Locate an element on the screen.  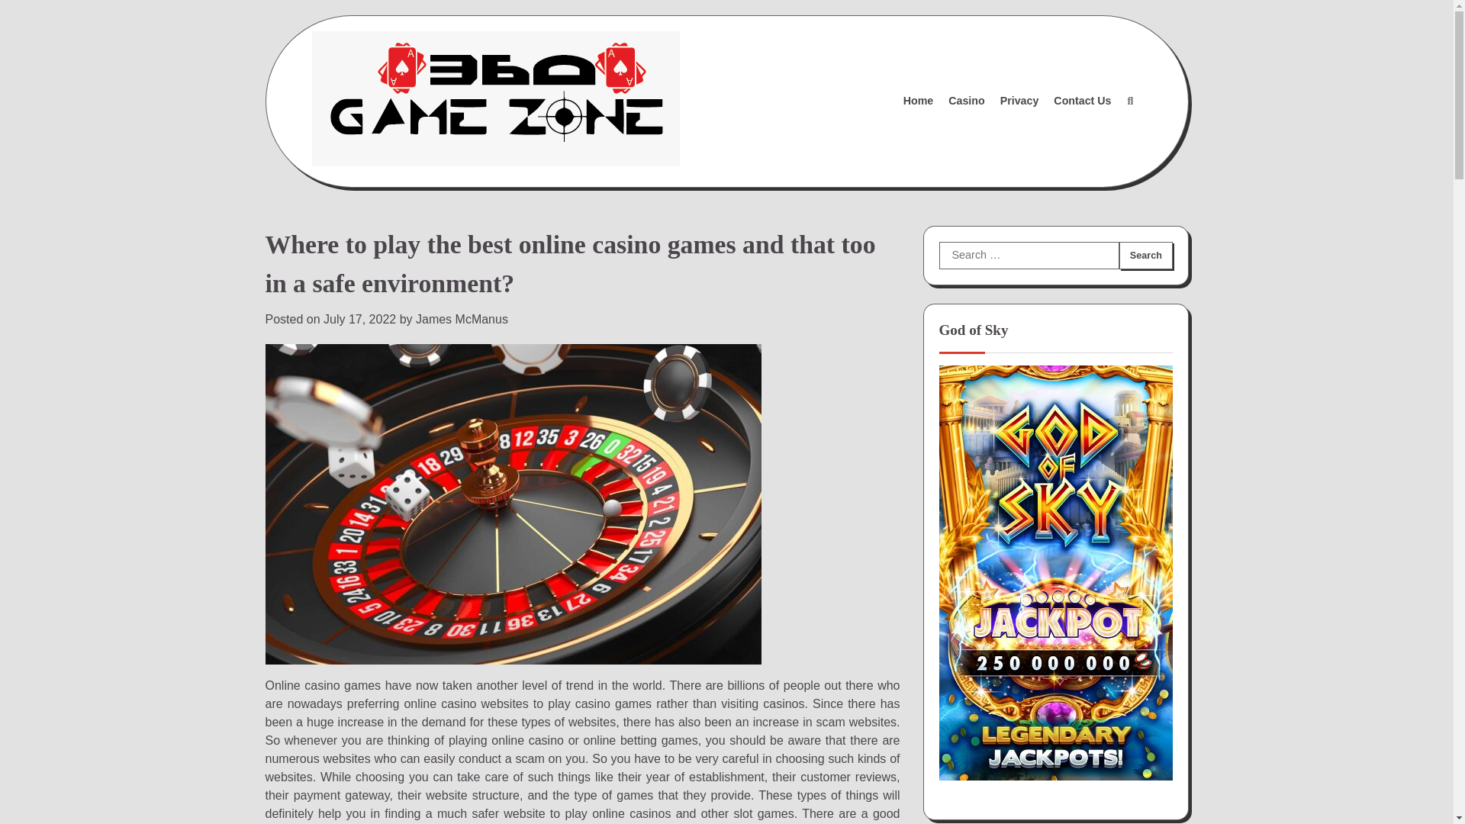
James McManus is located at coordinates (462, 319).